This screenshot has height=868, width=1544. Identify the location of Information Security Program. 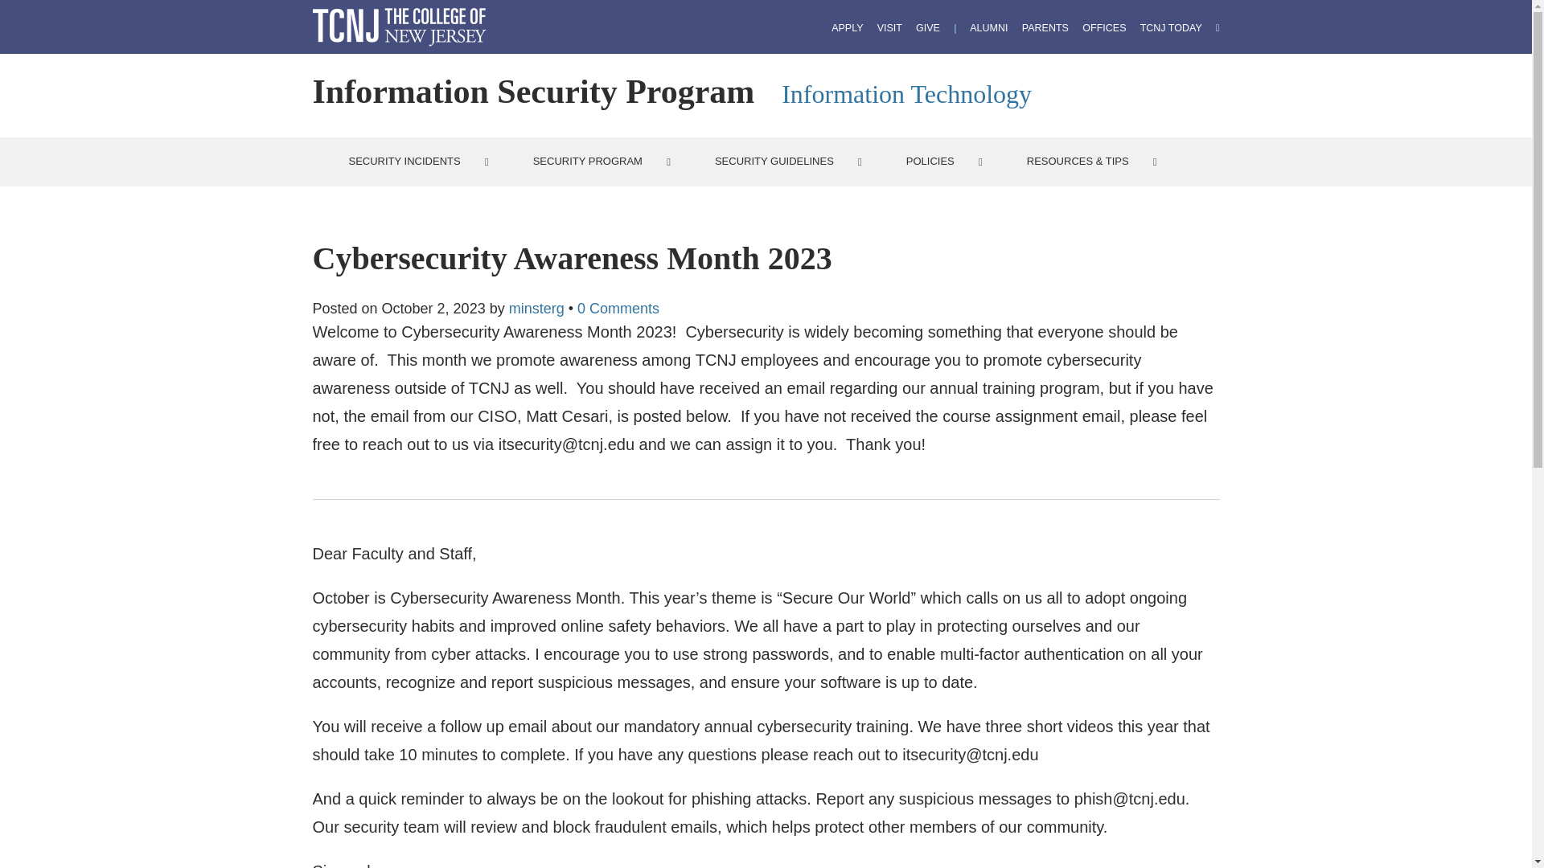
(532, 92).